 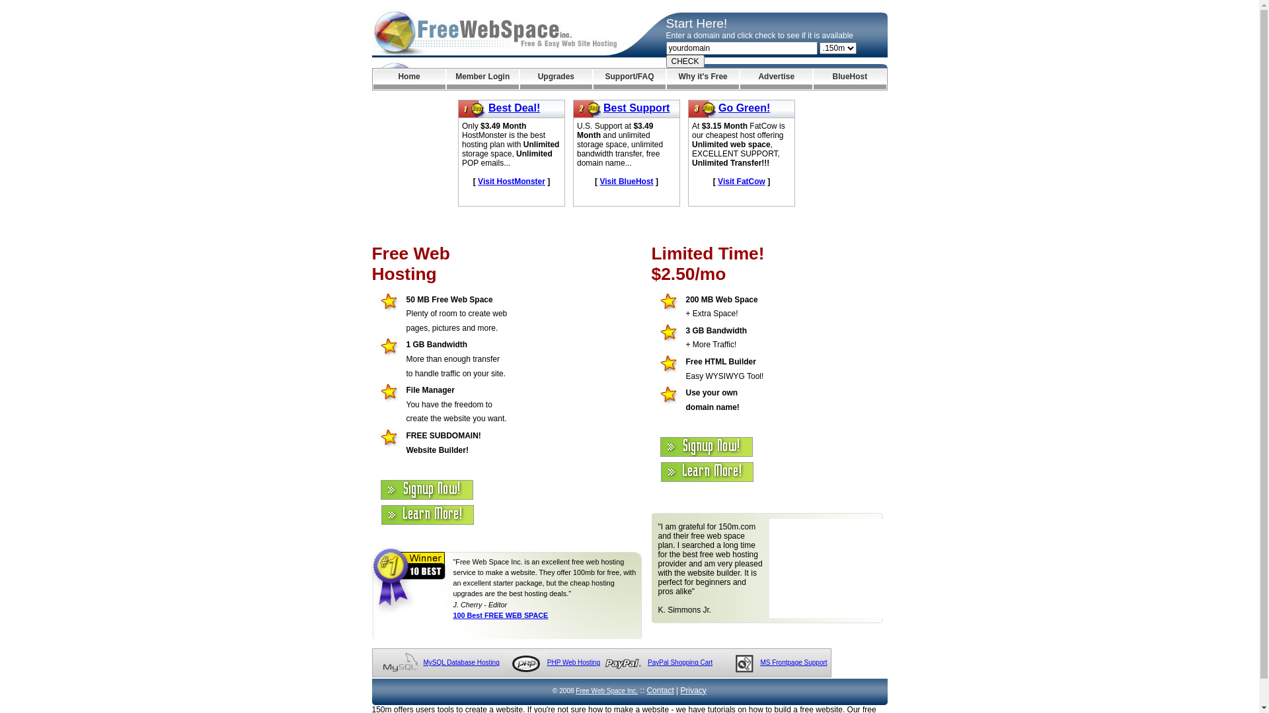 What do you see at coordinates (679, 663) in the screenshot?
I see `PayPal Shopping Cart` at bounding box center [679, 663].